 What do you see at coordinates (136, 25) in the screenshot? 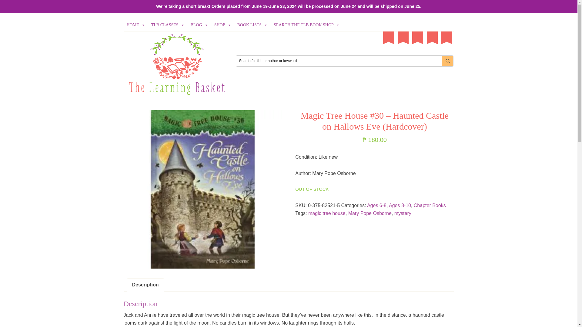
I see `HOME` at bounding box center [136, 25].